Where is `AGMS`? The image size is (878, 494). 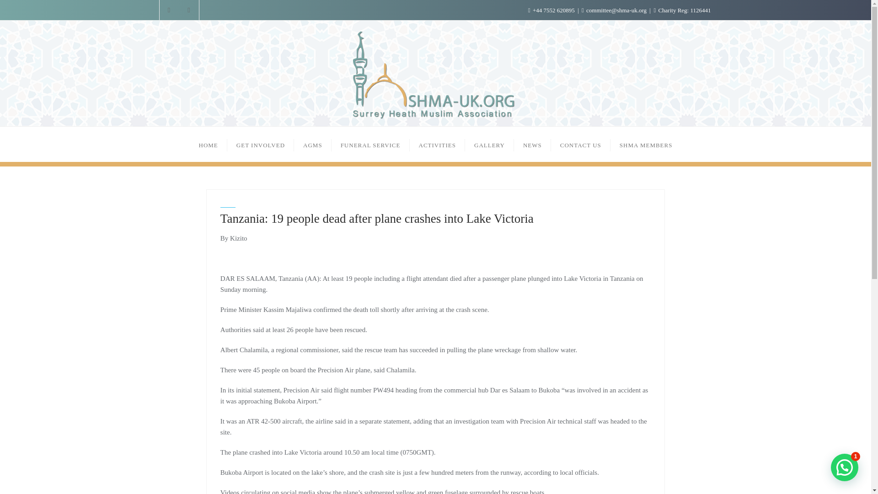 AGMS is located at coordinates (313, 144).